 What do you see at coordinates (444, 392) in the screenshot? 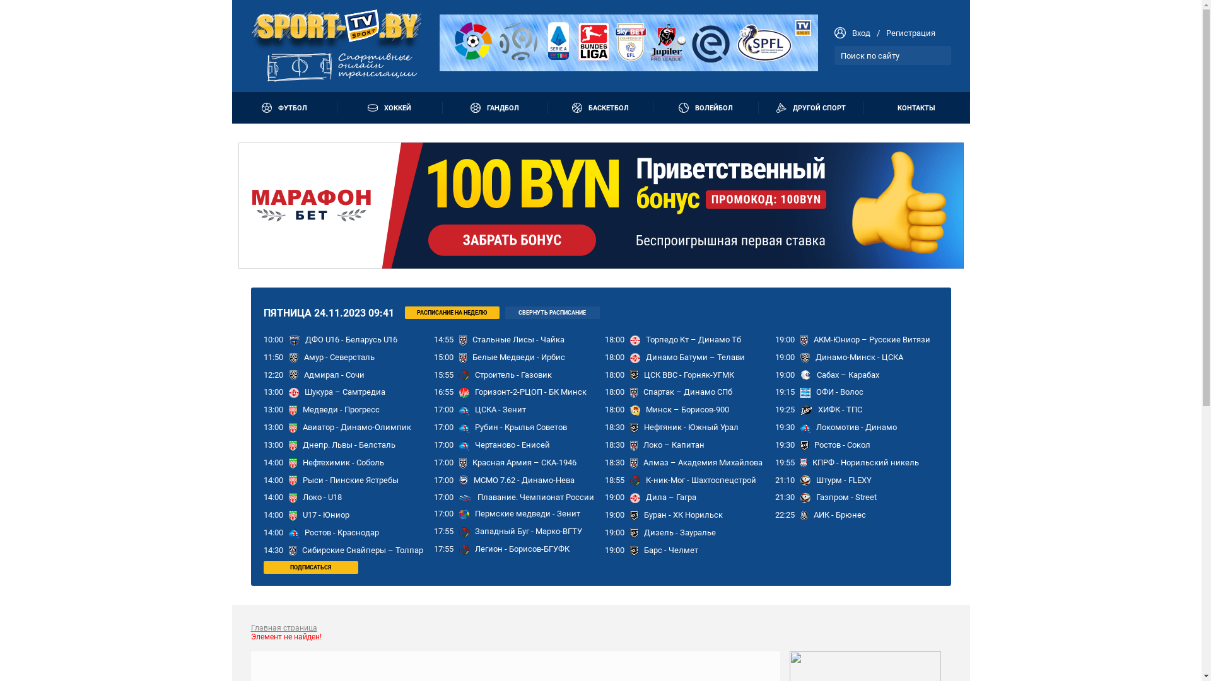
I see `16:55` at bounding box center [444, 392].